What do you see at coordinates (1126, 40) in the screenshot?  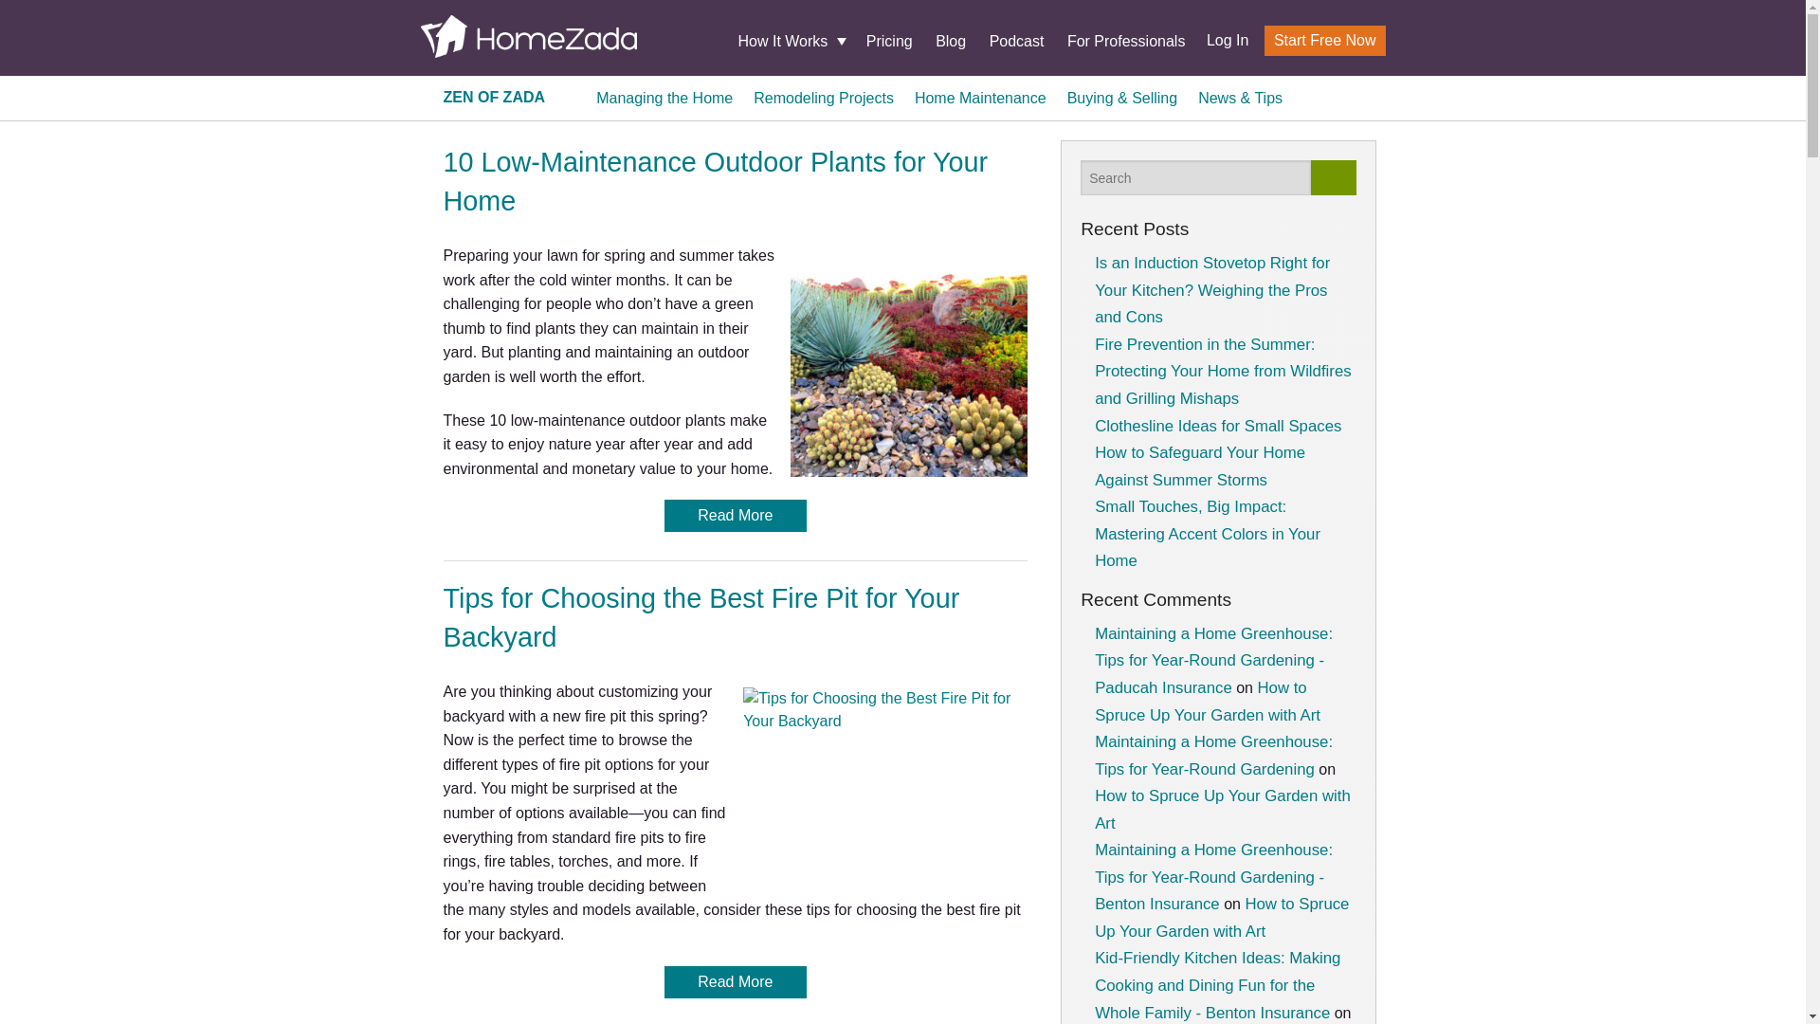 I see `For Professionals` at bounding box center [1126, 40].